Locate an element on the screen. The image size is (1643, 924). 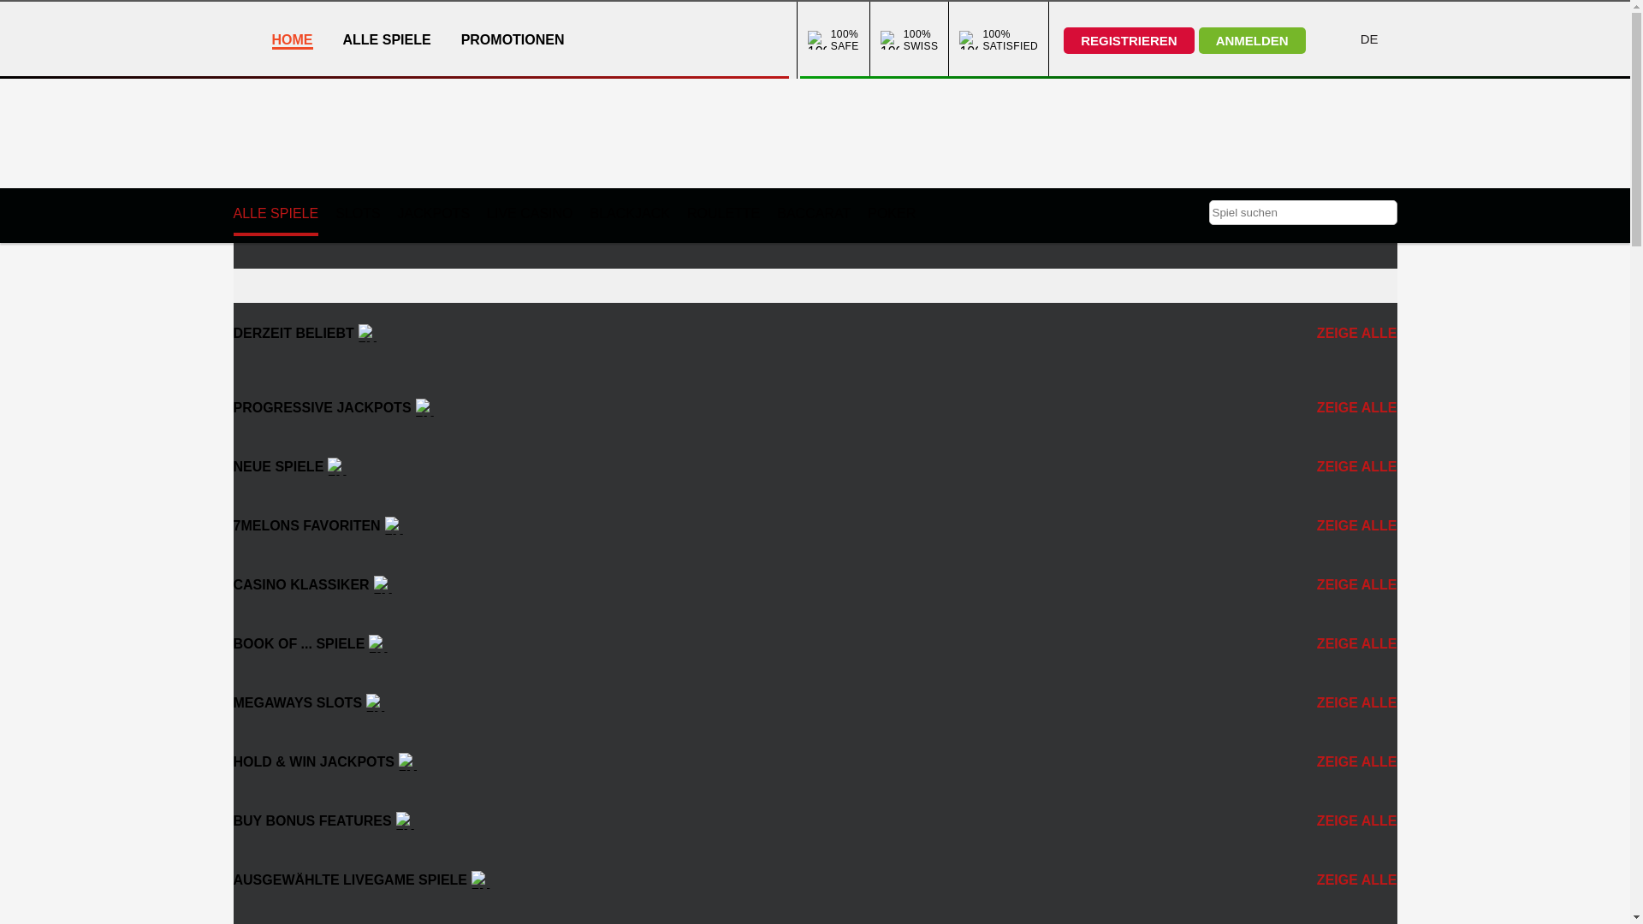
7Melons Online Casino is located at coordinates (481, 880).